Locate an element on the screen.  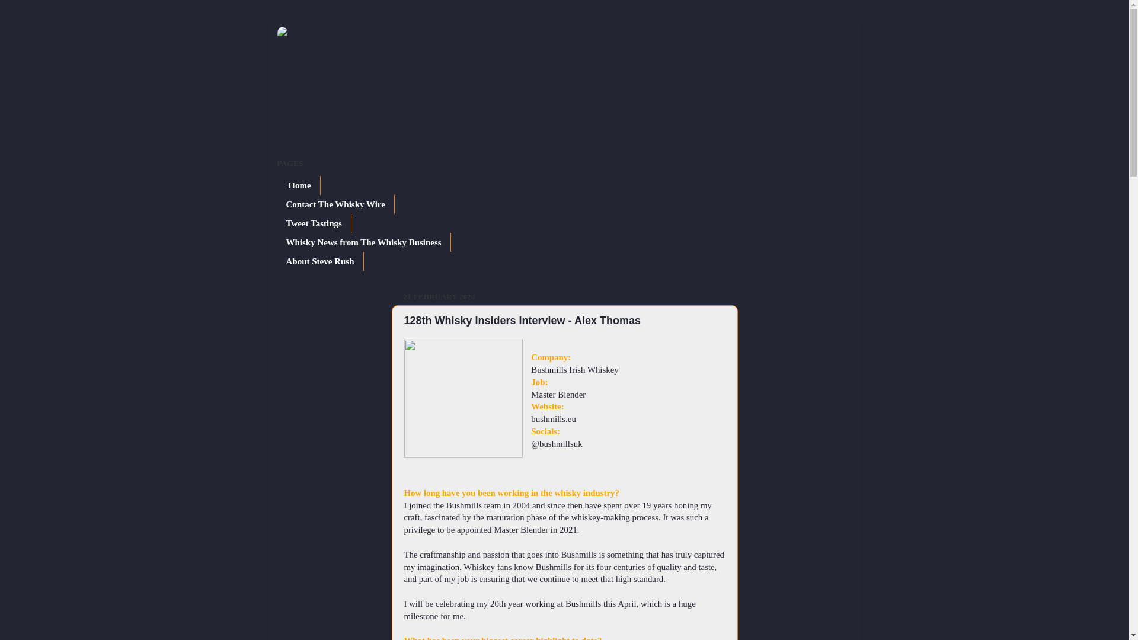
Tweet Tastings is located at coordinates (314, 223).